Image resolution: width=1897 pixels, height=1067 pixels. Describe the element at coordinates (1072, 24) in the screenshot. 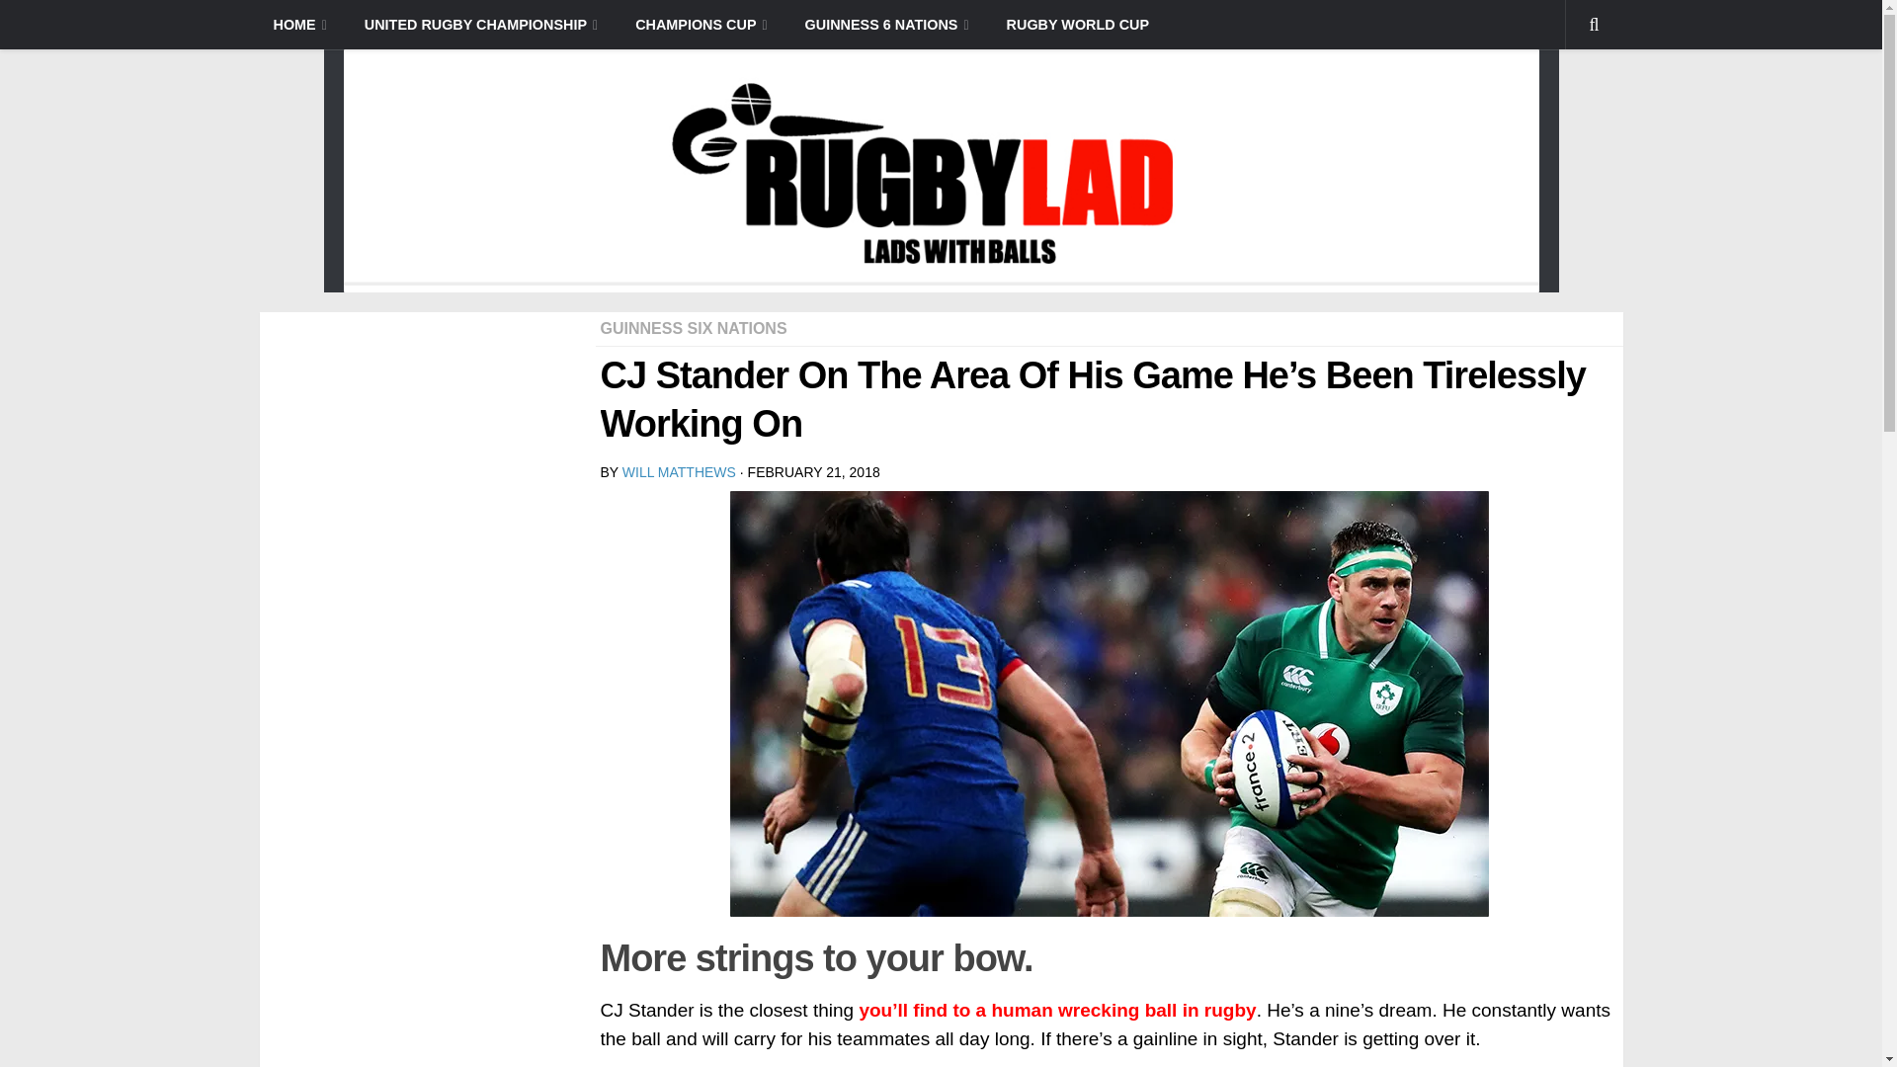

I see `RUGBY WORLD CUP` at that location.